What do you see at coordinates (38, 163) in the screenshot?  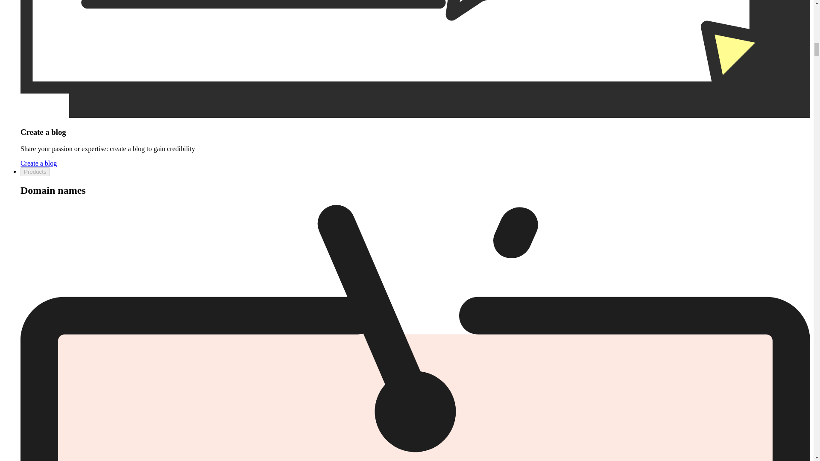 I see `Create a blog` at bounding box center [38, 163].